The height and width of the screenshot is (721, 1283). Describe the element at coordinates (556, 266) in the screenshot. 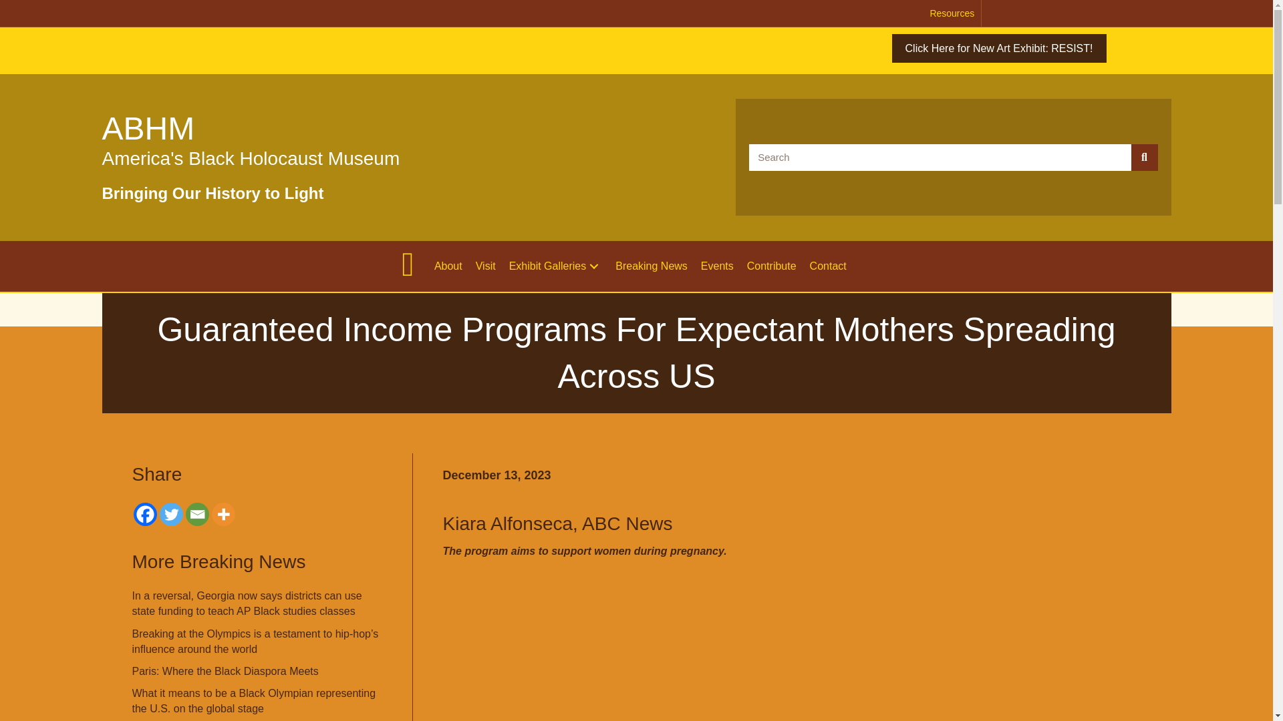

I see `Exhibit Galleries` at that location.